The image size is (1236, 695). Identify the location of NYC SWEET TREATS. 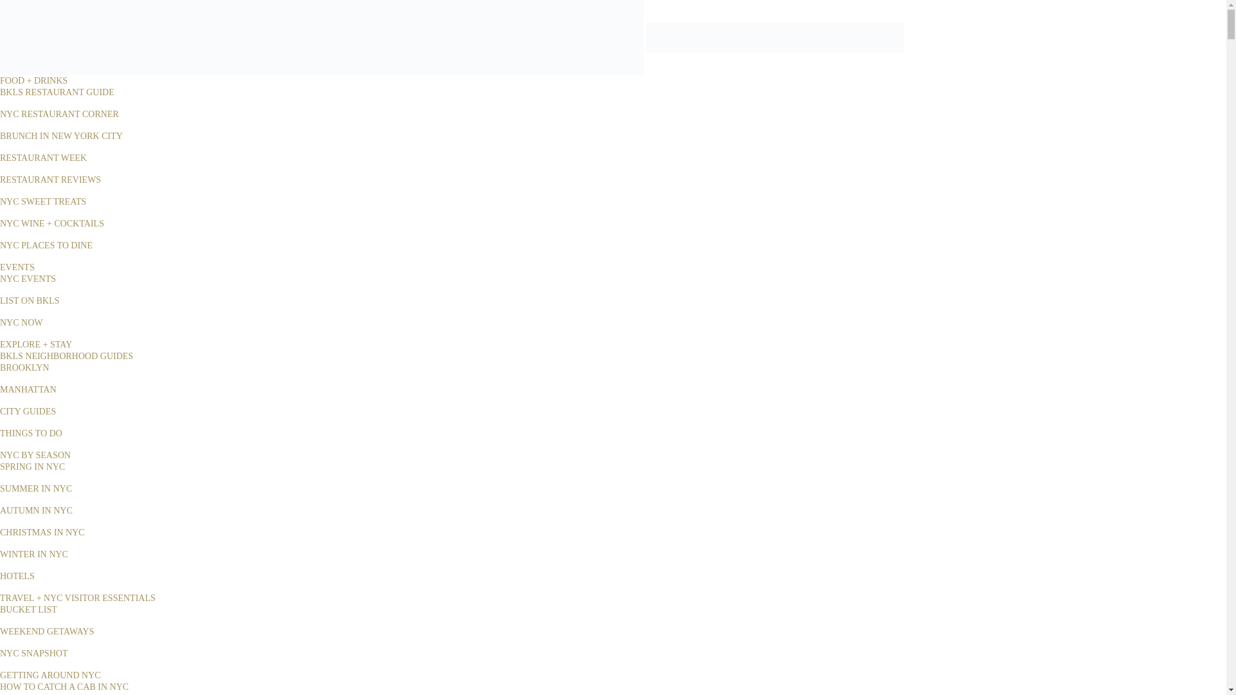
(43, 201).